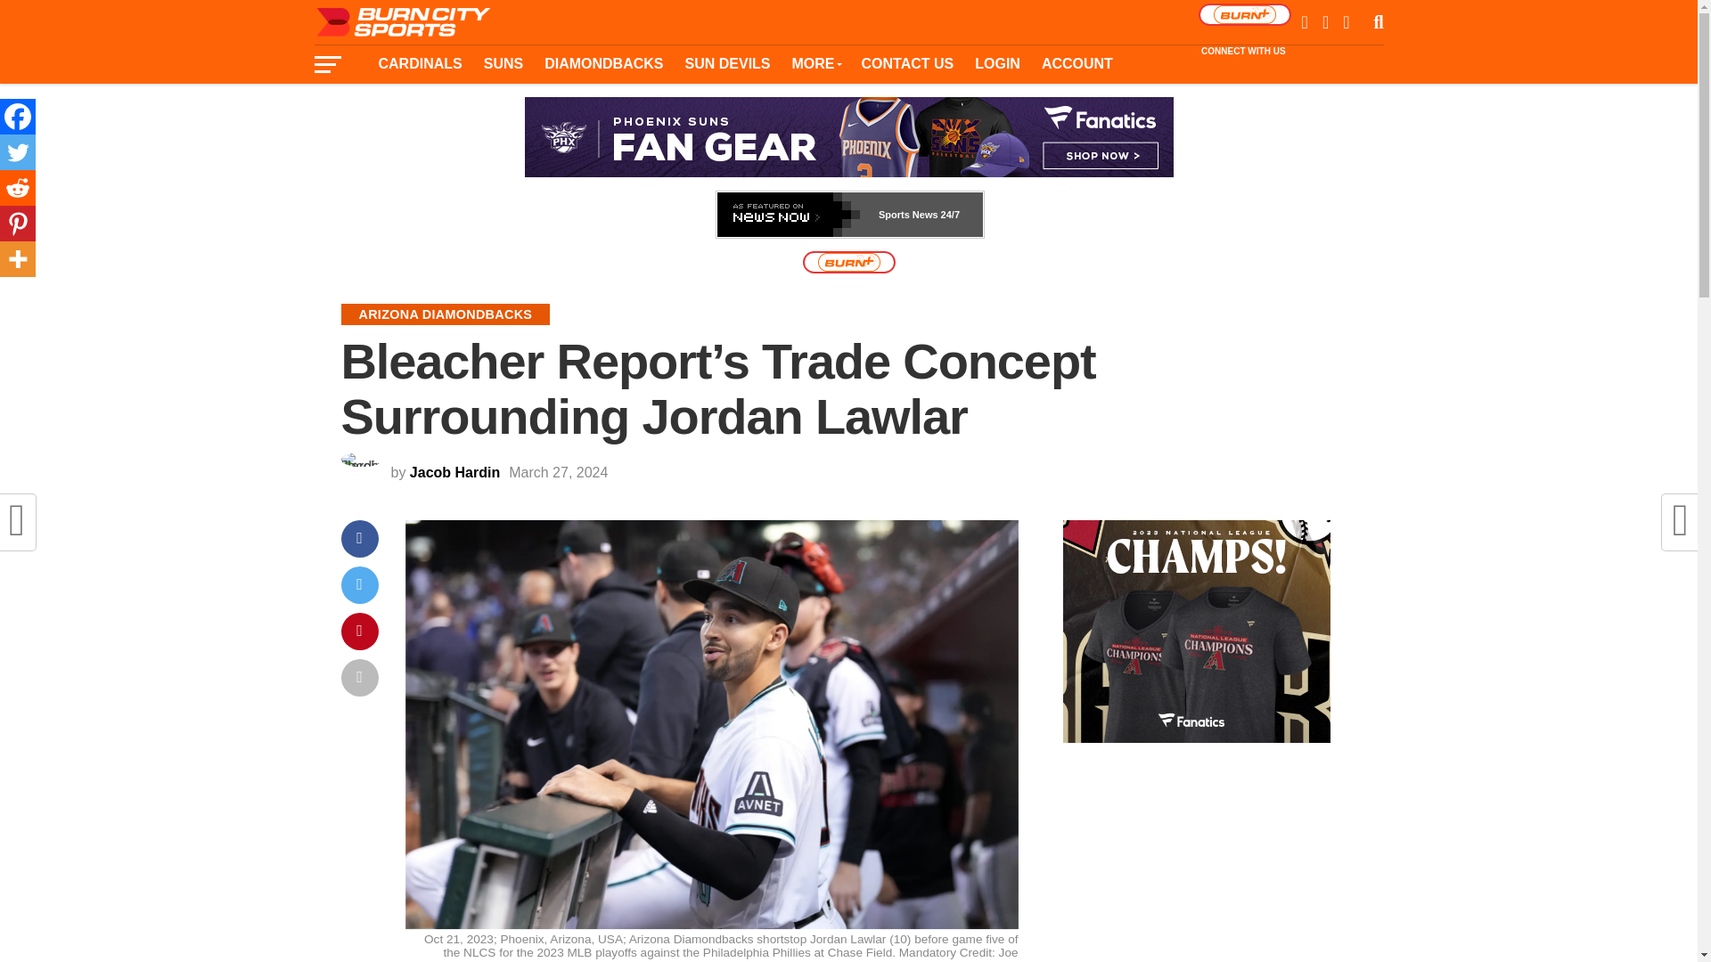 This screenshot has height=962, width=1711. I want to click on Click here for more Sports news from NewsNow, so click(849, 214).